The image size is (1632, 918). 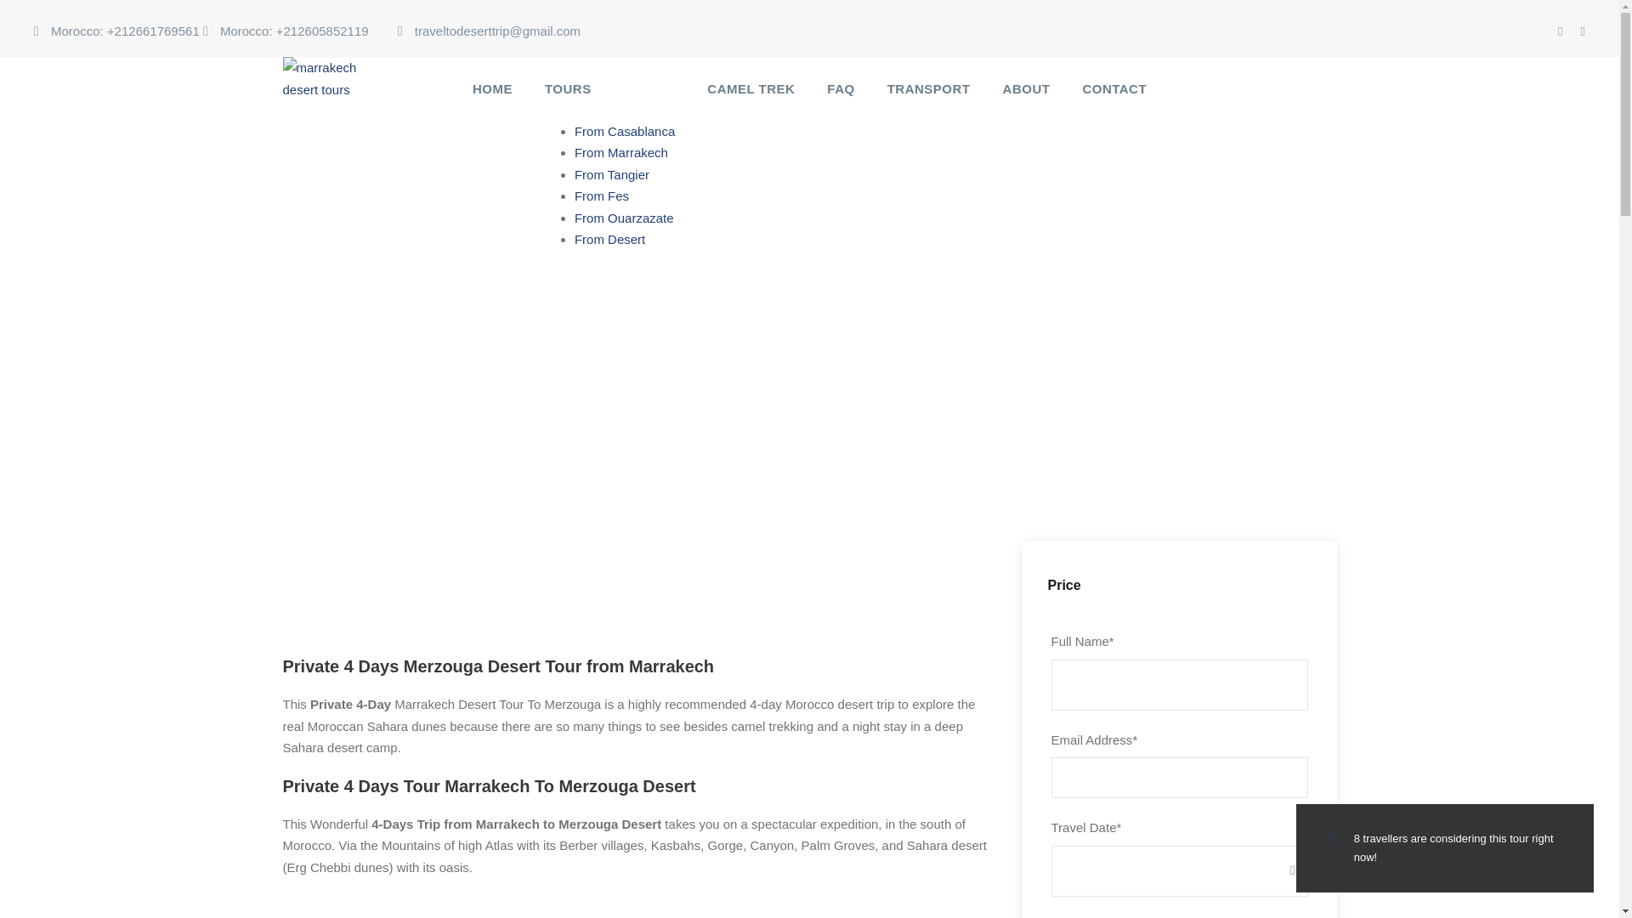 What do you see at coordinates (840, 99) in the screenshot?
I see `FAQ` at bounding box center [840, 99].